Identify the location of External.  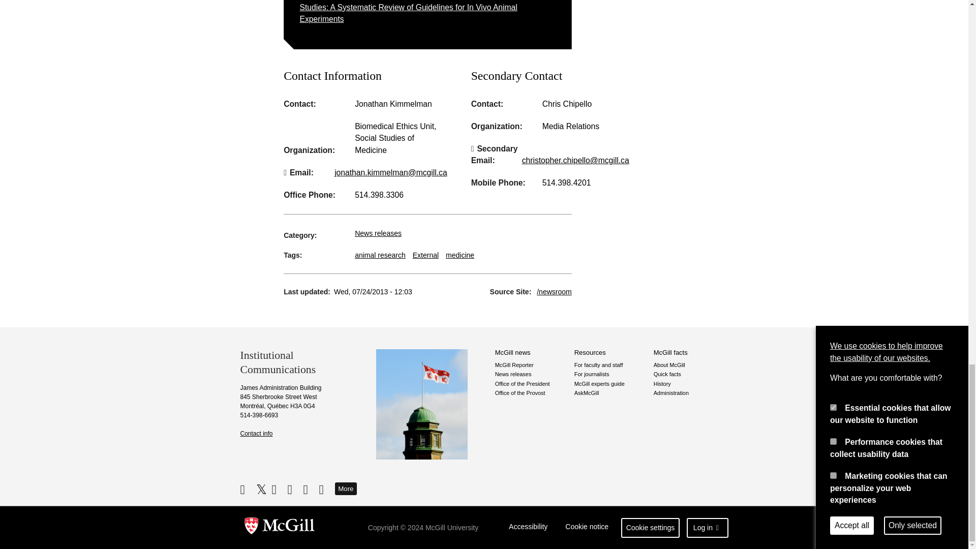
(425, 255).